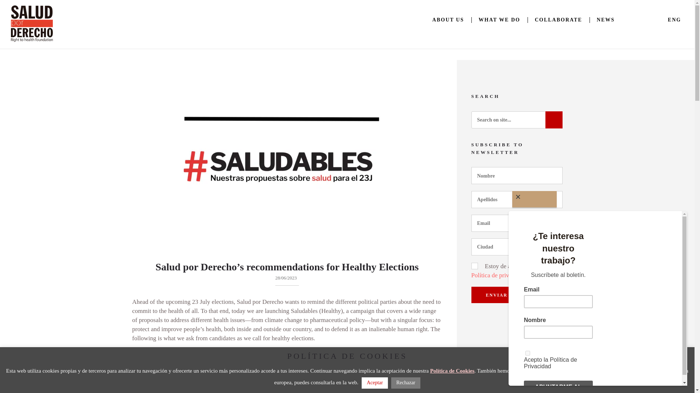 The image size is (700, 393). I want to click on COLLABORATE, so click(559, 20).